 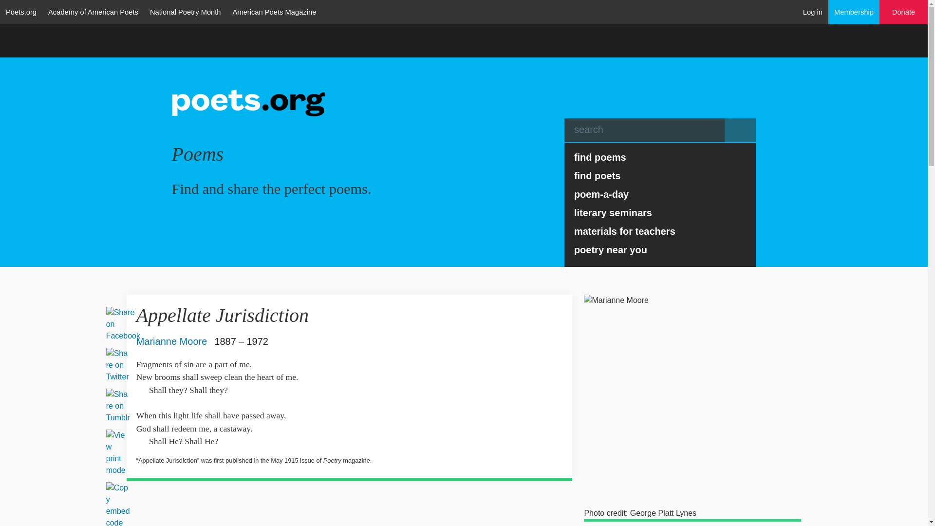 What do you see at coordinates (118, 406) in the screenshot?
I see `Share on Tumblr` at bounding box center [118, 406].